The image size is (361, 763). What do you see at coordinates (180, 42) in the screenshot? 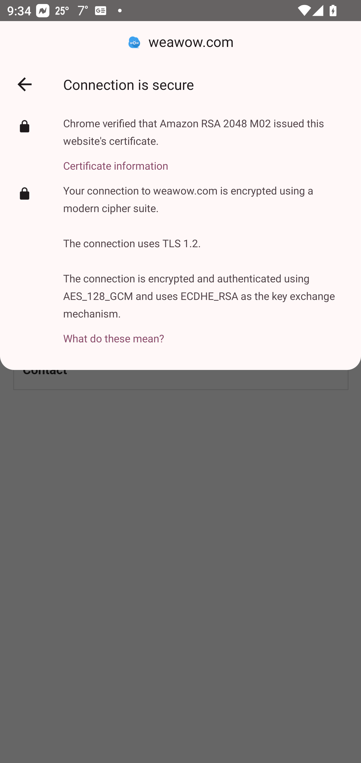
I see `weawow.com` at bounding box center [180, 42].